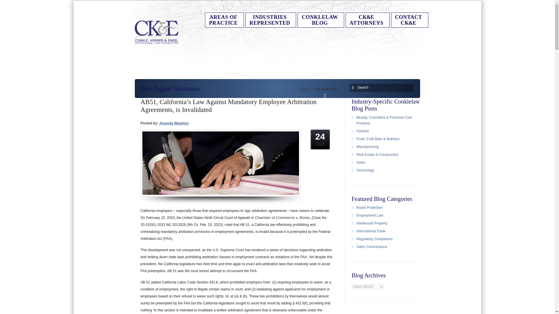  I want to click on Posts by Amanda Washton, so click(174, 123).